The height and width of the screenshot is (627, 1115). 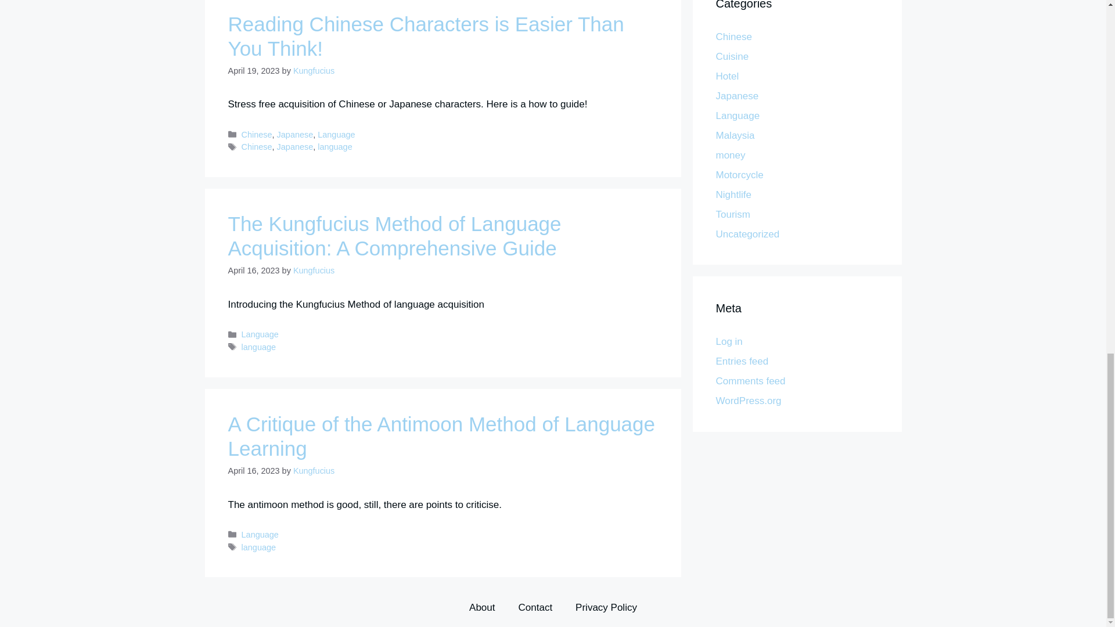 What do you see at coordinates (257, 134) in the screenshot?
I see `Chinese` at bounding box center [257, 134].